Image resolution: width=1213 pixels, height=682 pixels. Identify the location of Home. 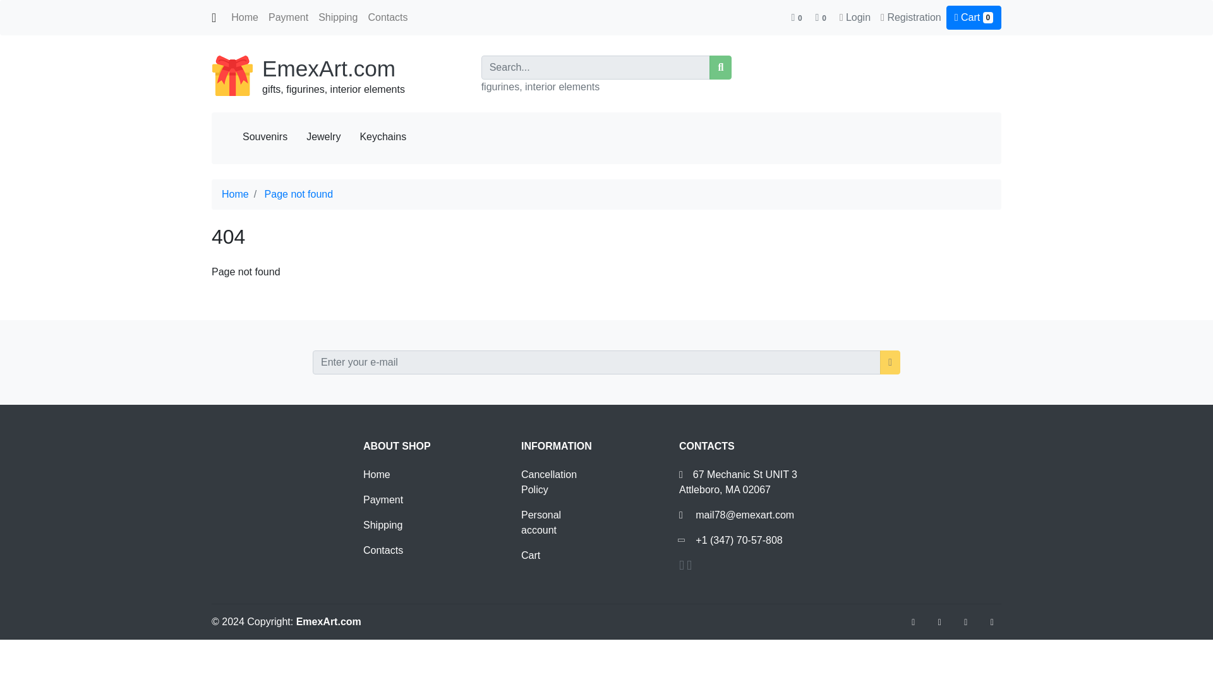
(235, 194).